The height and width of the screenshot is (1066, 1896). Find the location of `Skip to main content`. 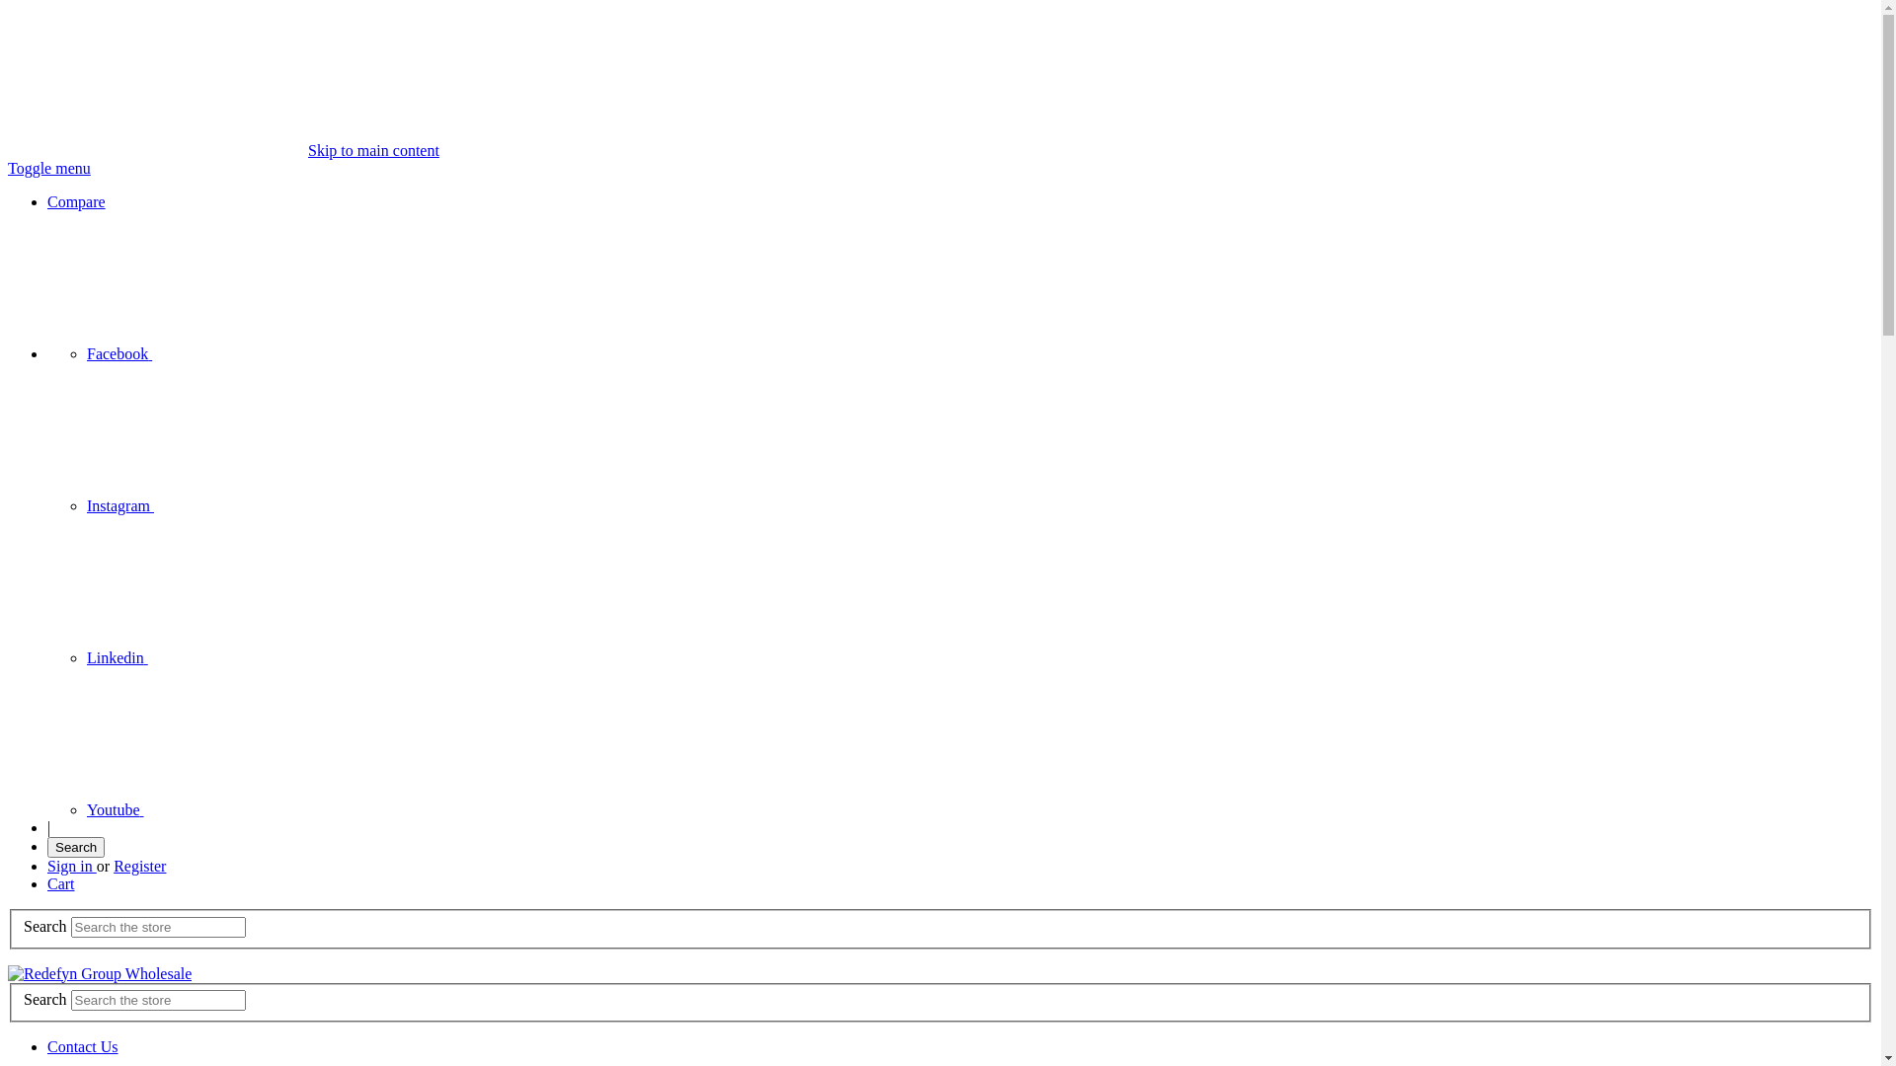

Skip to main content is located at coordinates (373, 150).